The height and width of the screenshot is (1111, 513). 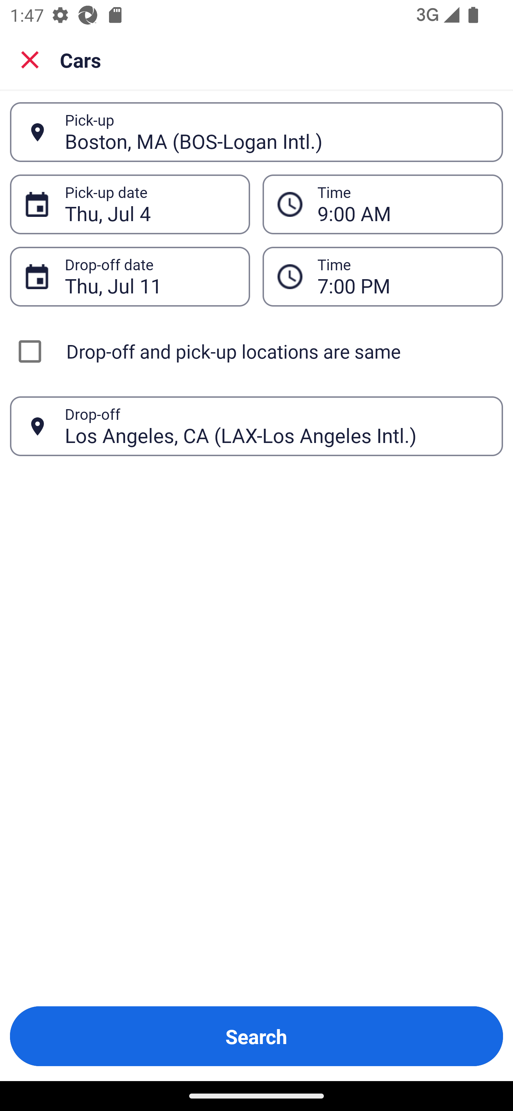 What do you see at coordinates (150, 204) in the screenshot?
I see `Thu, Jul 4` at bounding box center [150, 204].